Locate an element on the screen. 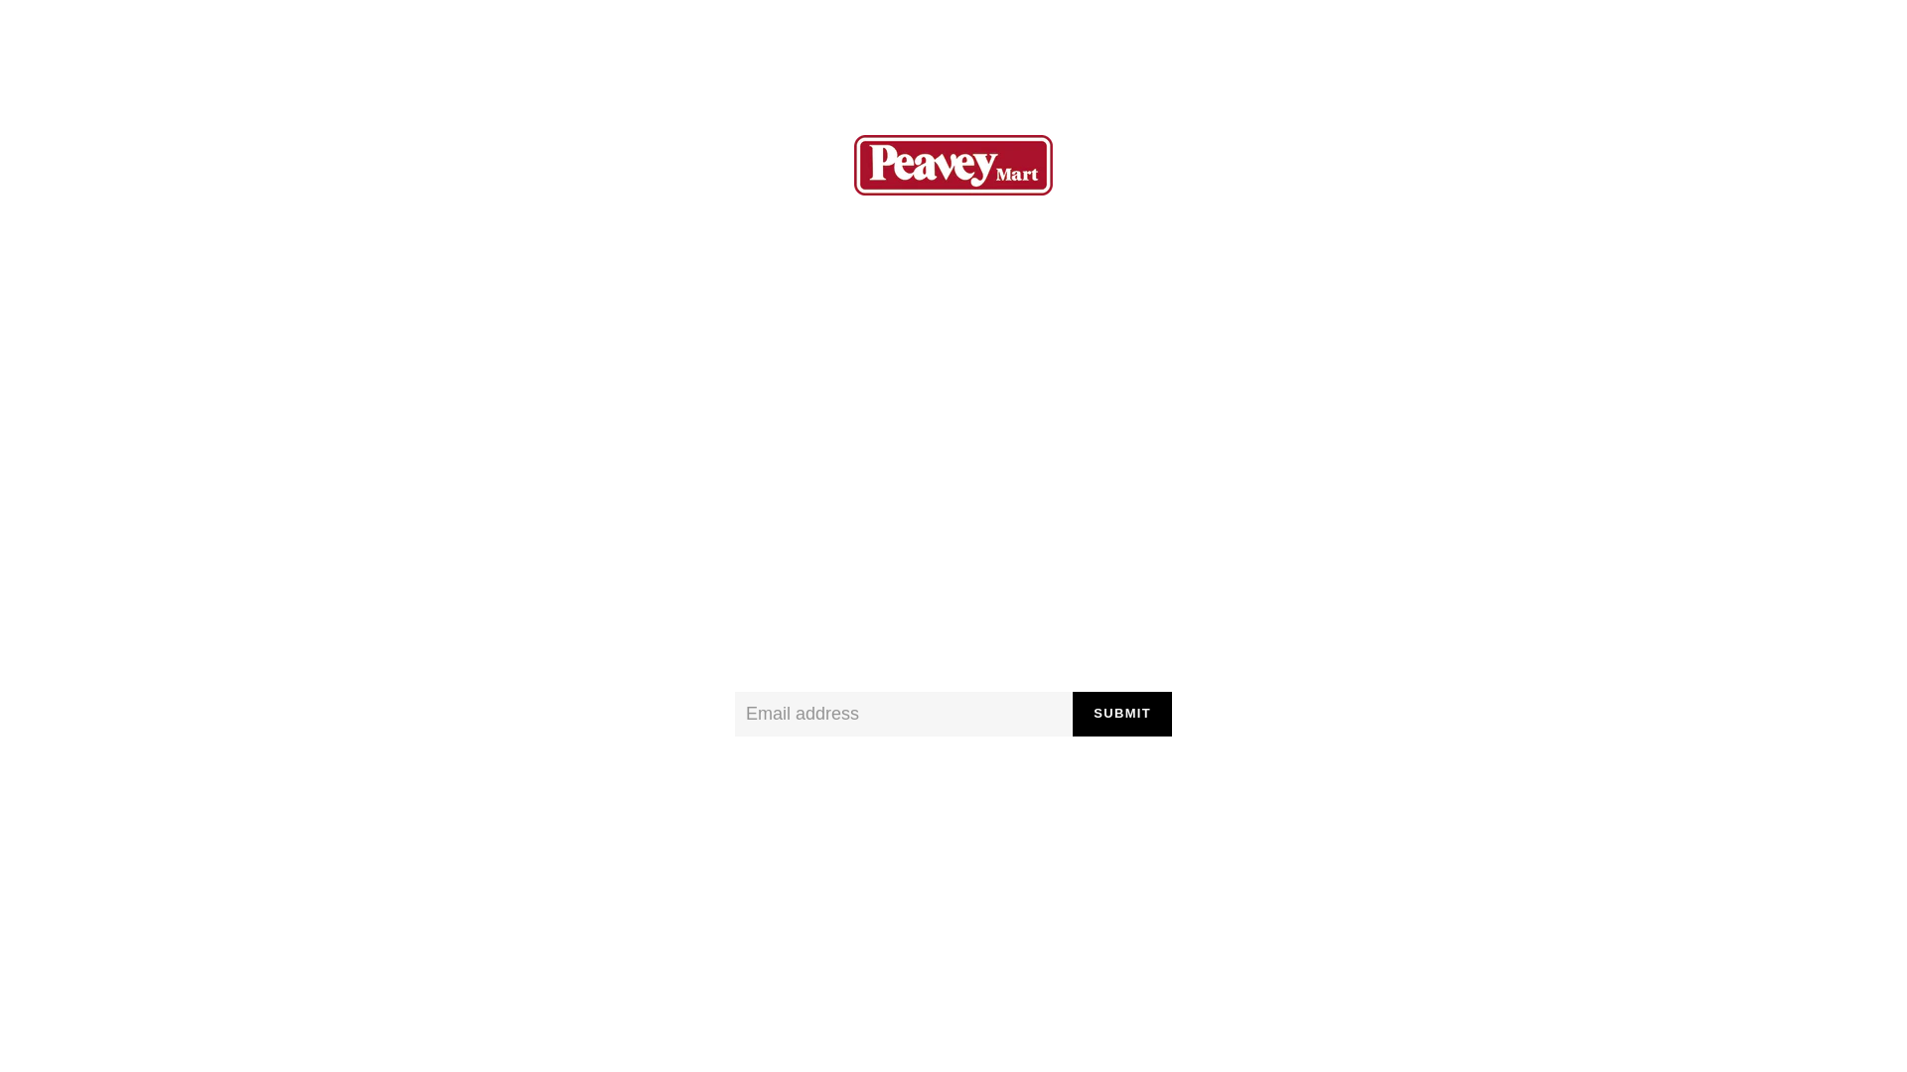 The width and height of the screenshot is (1907, 1072). LOCK ICON ENTER USING PASSWORD is located at coordinates (1767, 40).